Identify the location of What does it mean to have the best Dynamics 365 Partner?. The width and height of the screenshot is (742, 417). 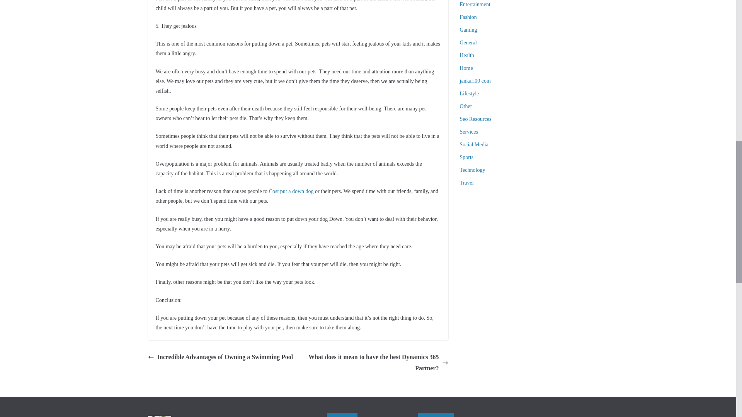
(375, 363).